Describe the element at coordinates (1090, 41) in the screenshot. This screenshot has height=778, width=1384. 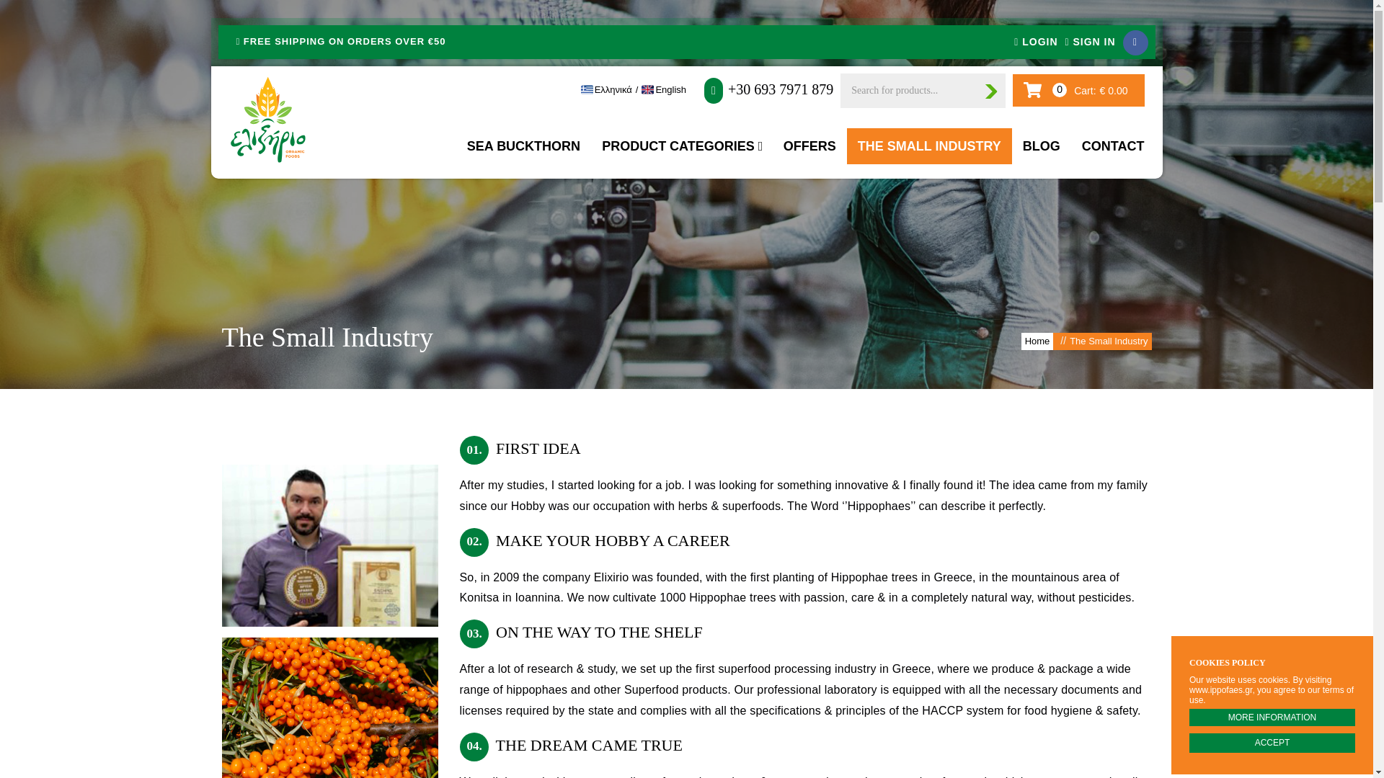
I see `SIGN IN` at that location.